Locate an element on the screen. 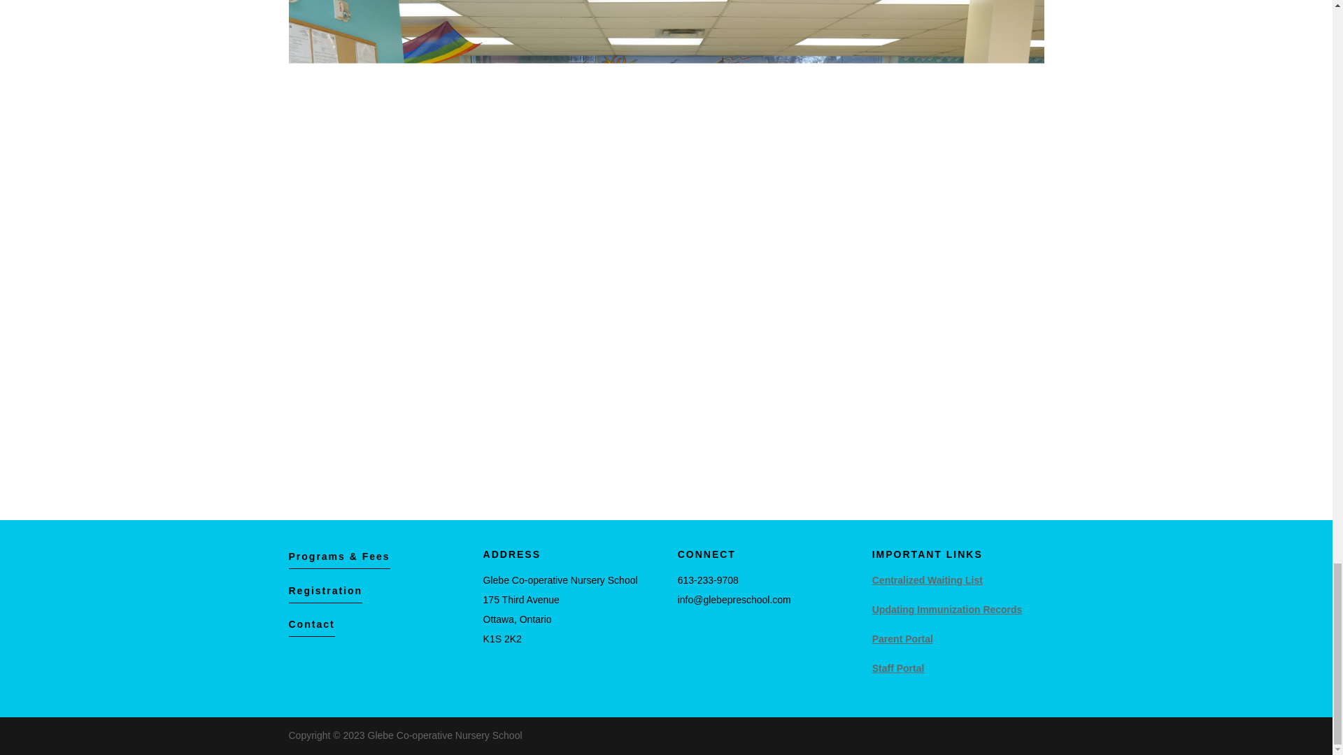 This screenshot has width=1343, height=755. 2 is located at coordinates (612, 436).